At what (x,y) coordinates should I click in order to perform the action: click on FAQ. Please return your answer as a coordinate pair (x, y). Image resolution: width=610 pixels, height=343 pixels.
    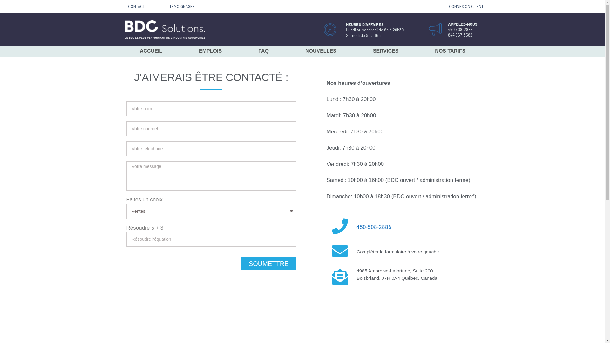
    Looking at the image, I should click on (264, 51).